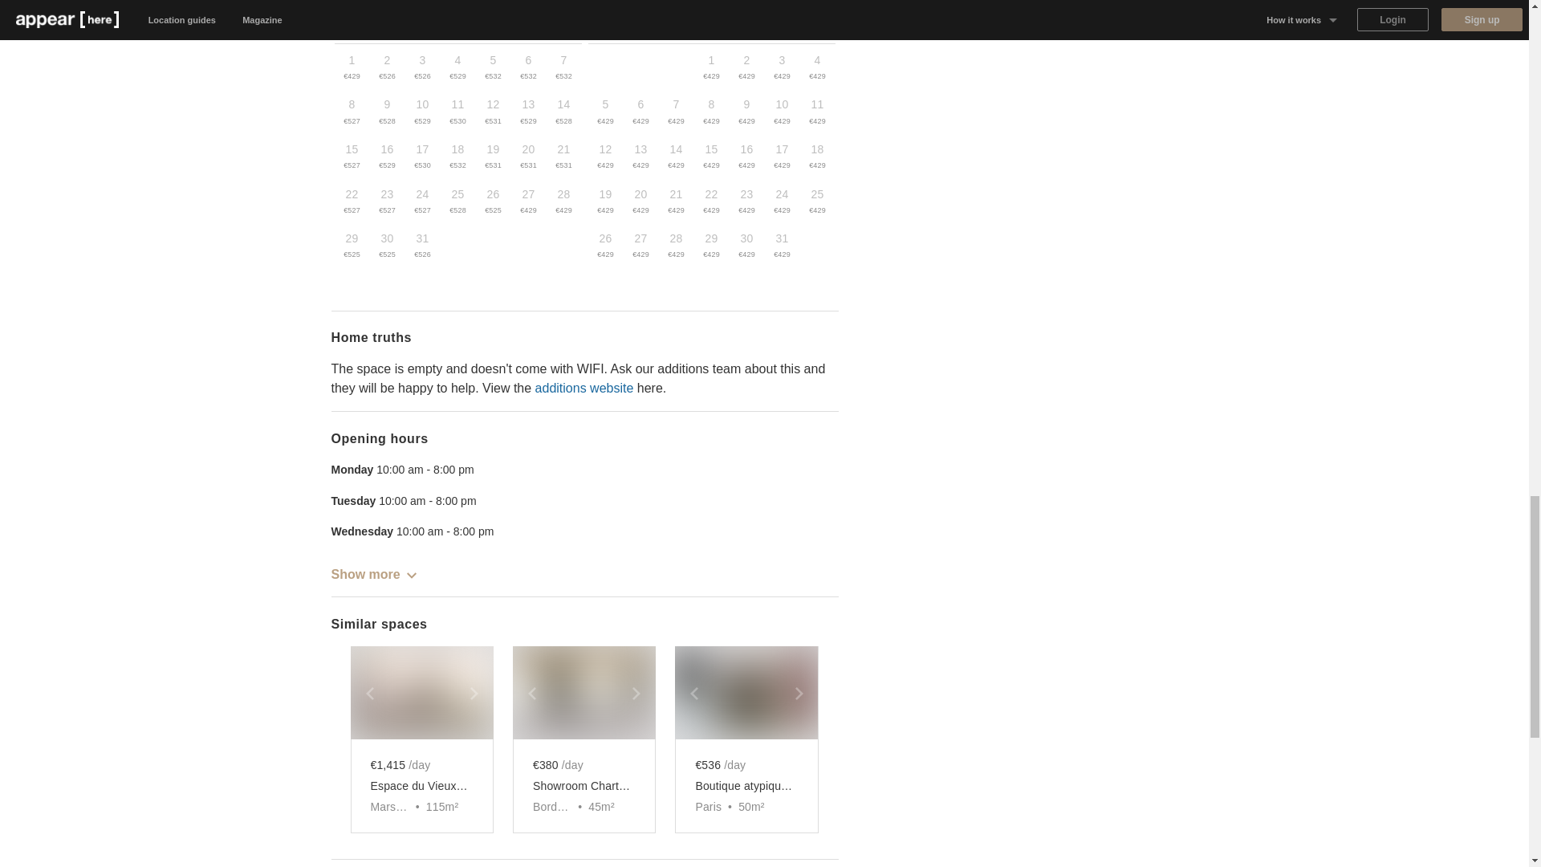 Image resolution: width=1541 pixels, height=867 pixels. What do you see at coordinates (411, 575) in the screenshot?
I see `Chevron-up` at bounding box center [411, 575].